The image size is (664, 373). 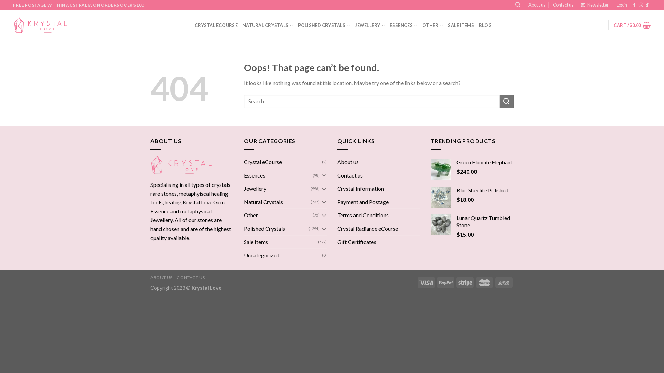 I want to click on OTHER, so click(x=433, y=25).